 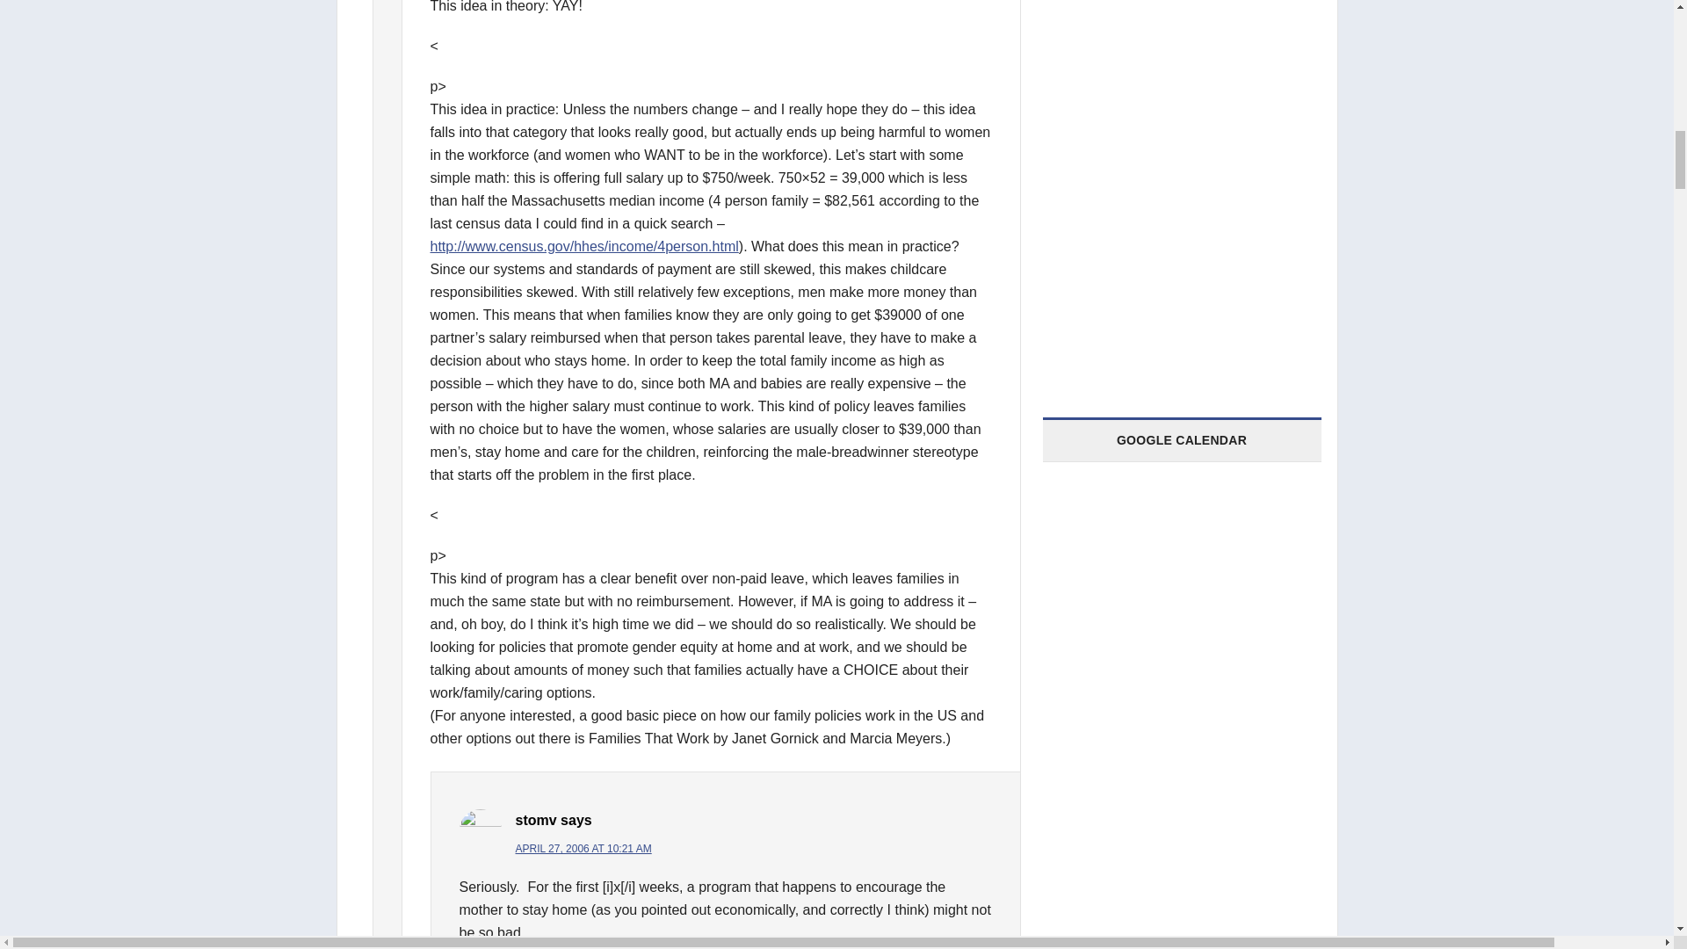 What do you see at coordinates (583, 849) in the screenshot?
I see `APRIL 27, 2006 AT 10:21 AM` at bounding box center [583, 849].